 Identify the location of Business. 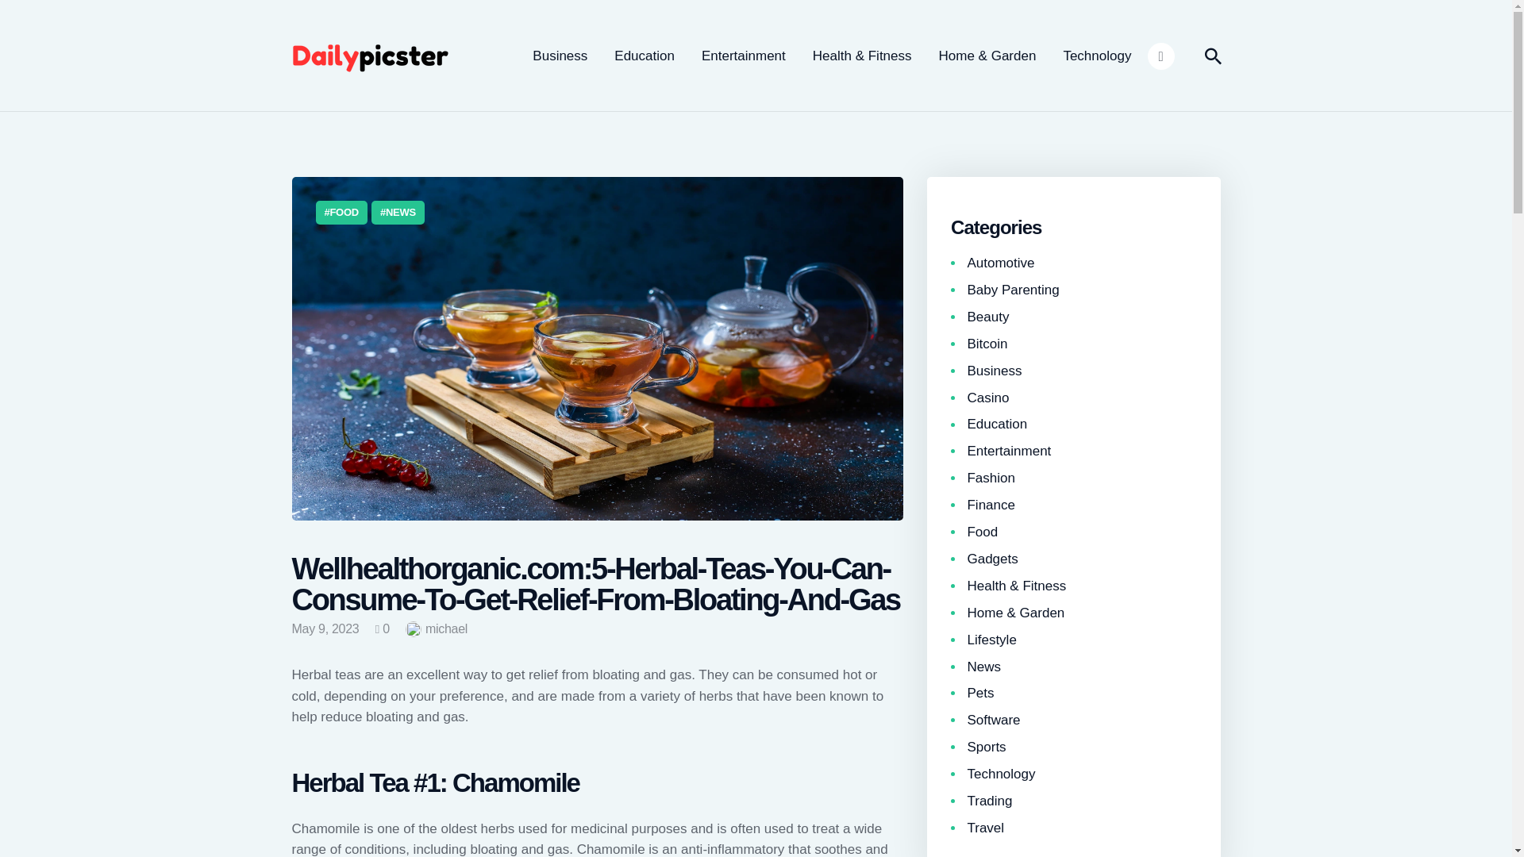
(560, 56).